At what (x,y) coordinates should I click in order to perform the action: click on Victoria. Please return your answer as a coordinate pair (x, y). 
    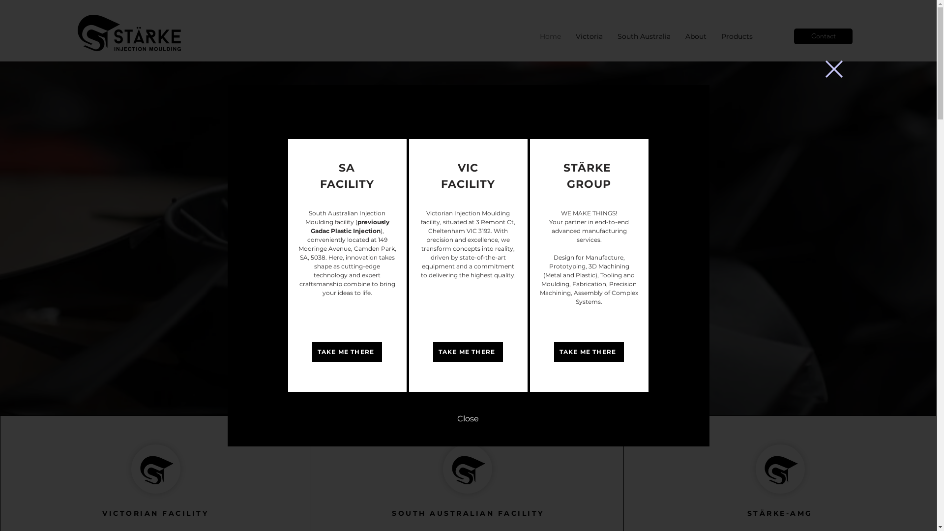
    Looking at the image, I should click on (589, 36).